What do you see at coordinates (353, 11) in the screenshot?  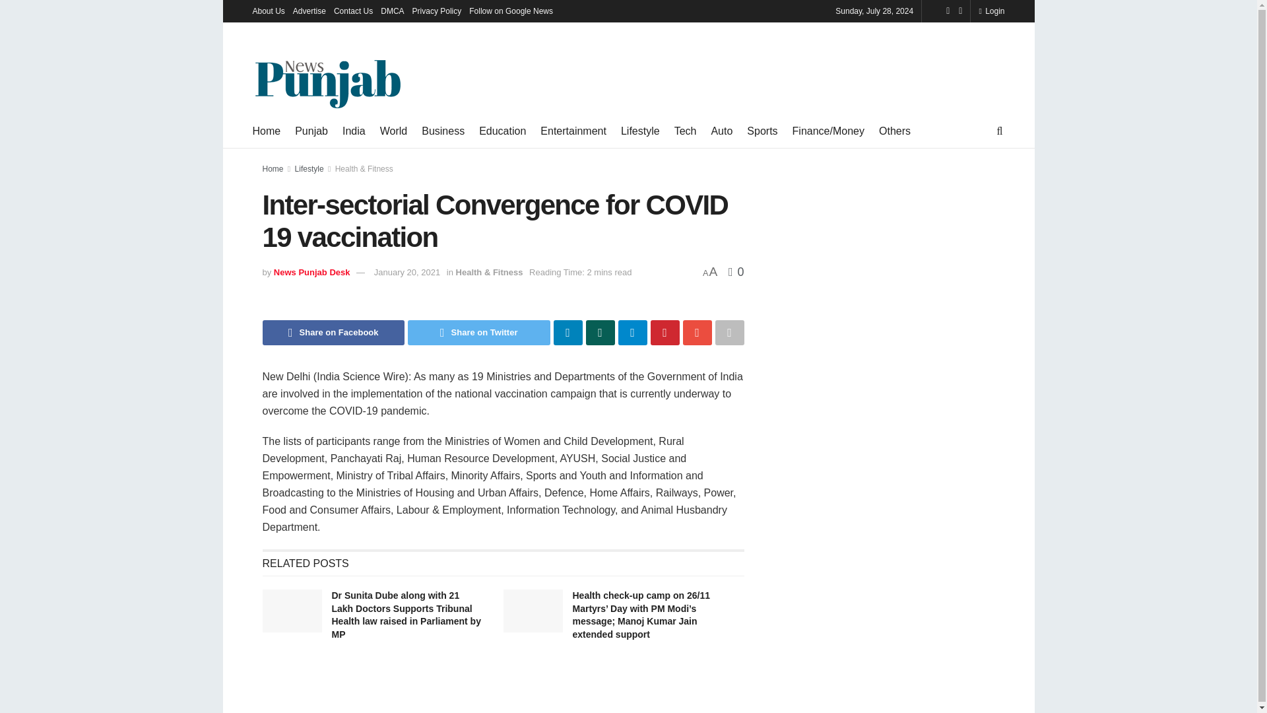 I see `Contact Us` at bounding box center [353, 11].